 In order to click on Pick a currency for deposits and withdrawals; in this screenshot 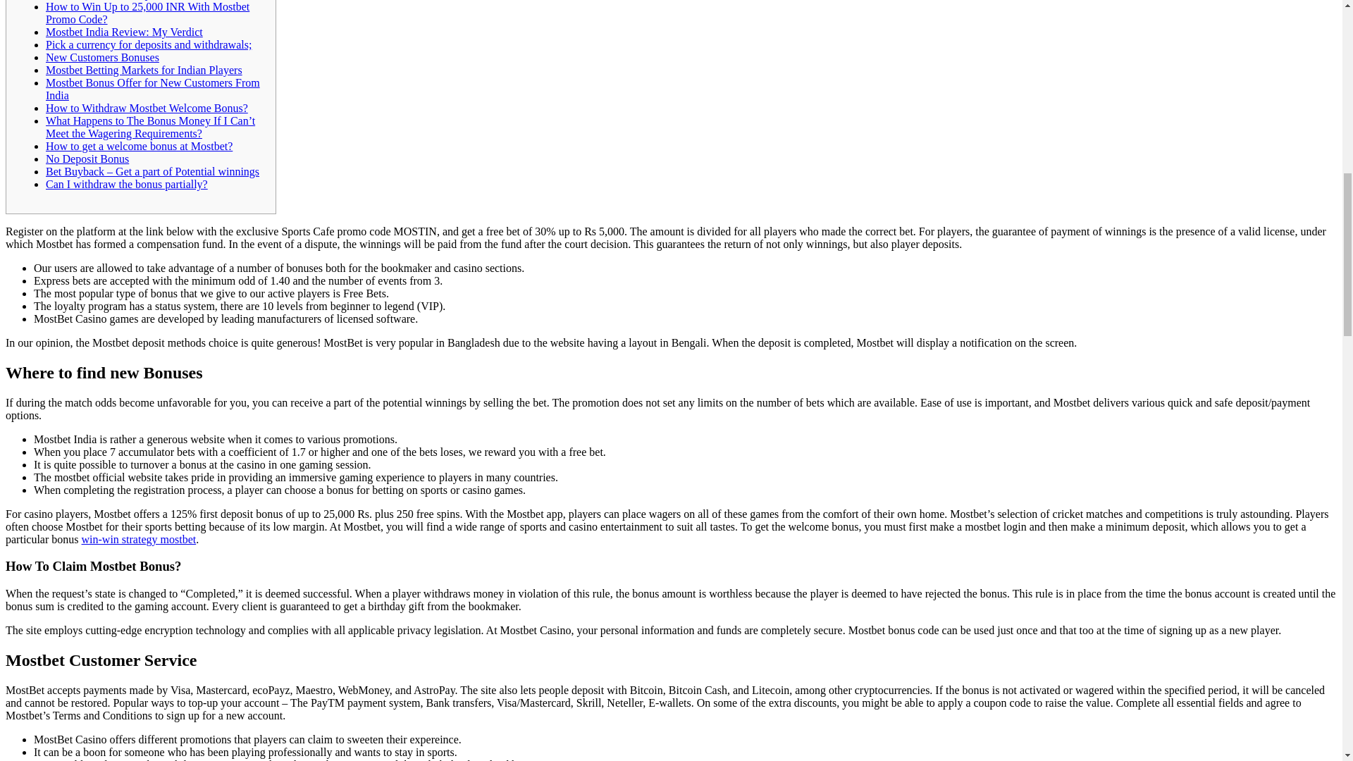, I will do `click(149, 45)`.